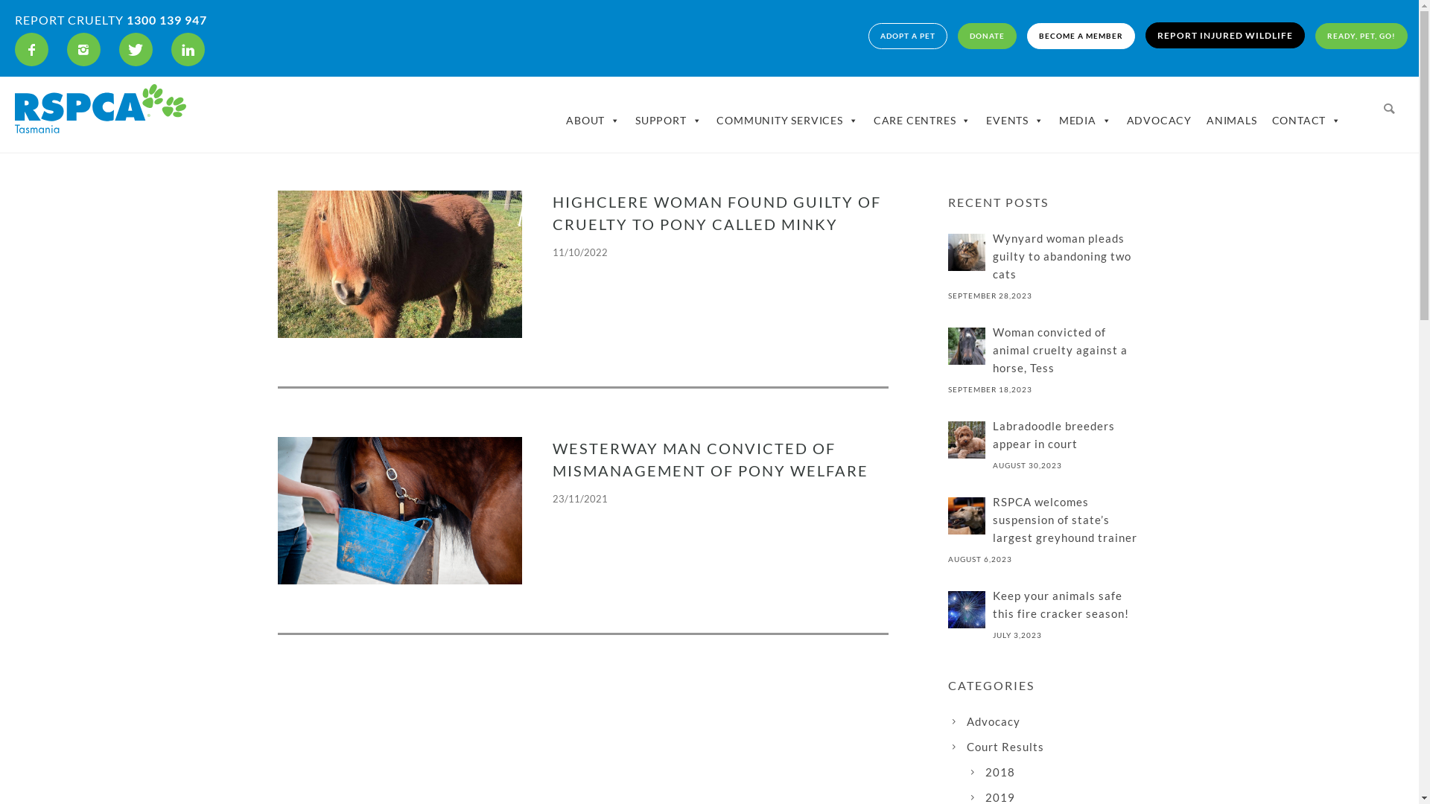 The height and width of the screenshot is (804, 1430). What do you see at coordinates (1232, 121) in the screenshot?
I see `ANIMALS` at bounding box center [1232, 121].